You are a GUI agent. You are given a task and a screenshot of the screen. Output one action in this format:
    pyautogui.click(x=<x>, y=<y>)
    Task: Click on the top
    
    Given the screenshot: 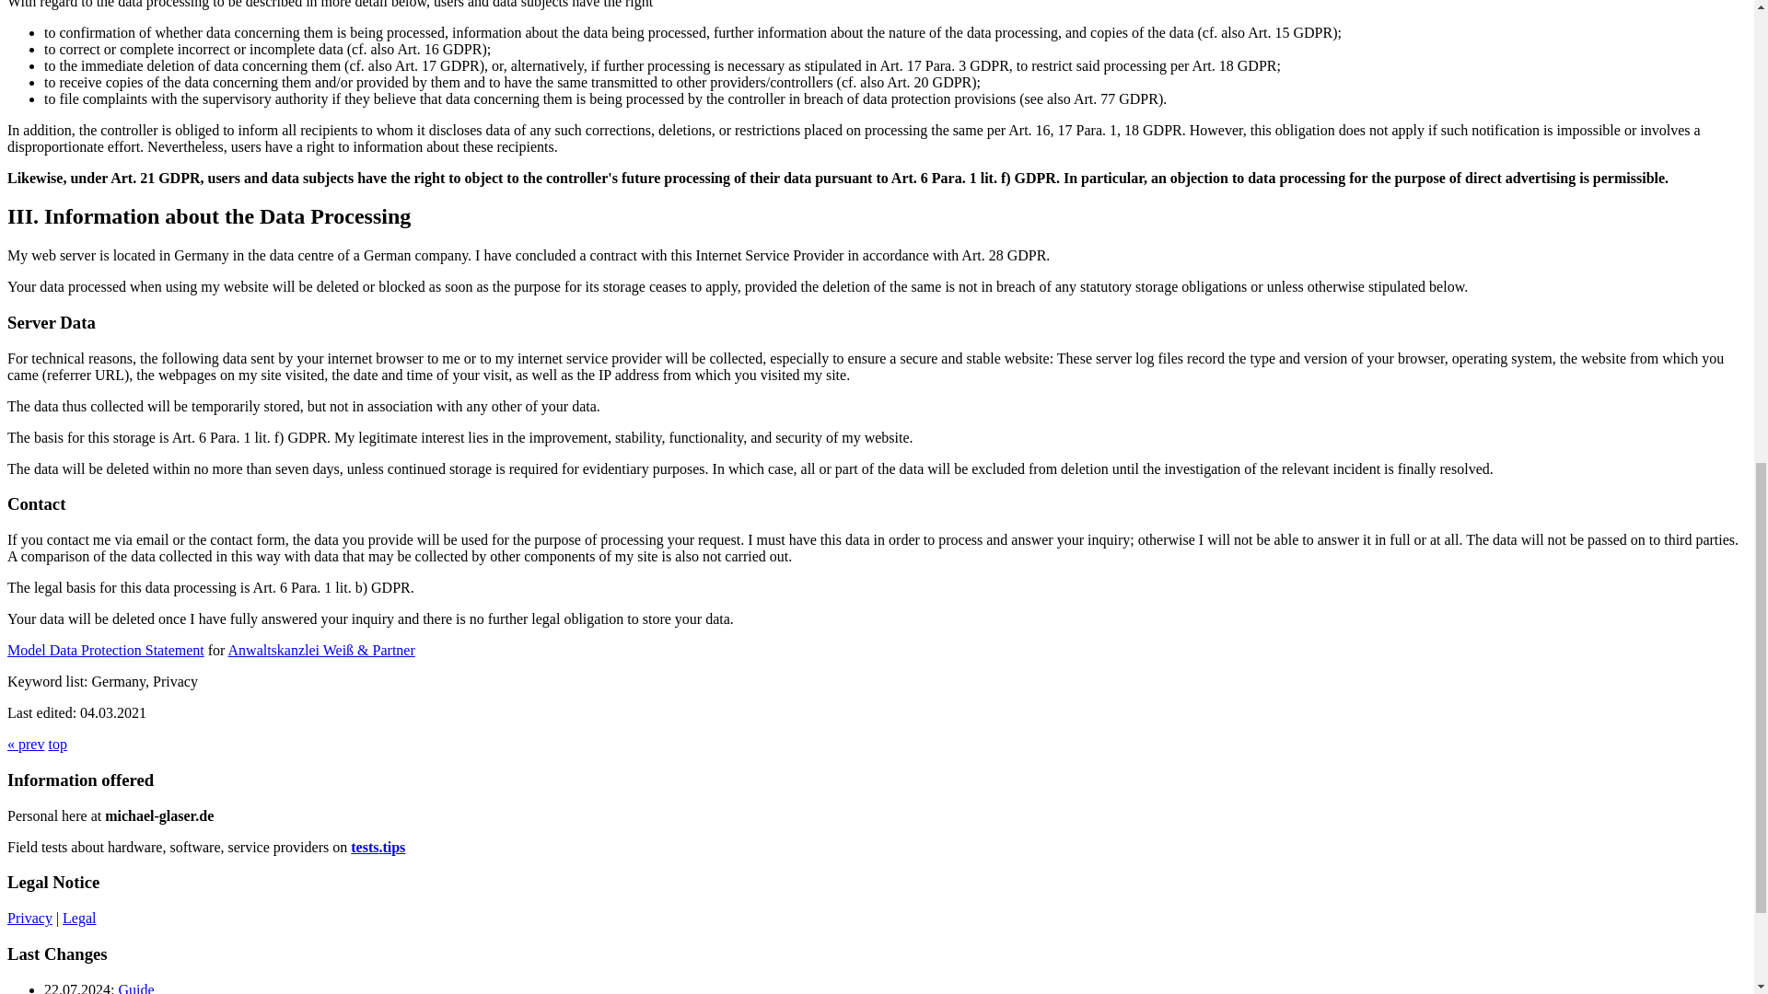 What is the action you would take?
    pyautogui.click(x=57, y=744)
    